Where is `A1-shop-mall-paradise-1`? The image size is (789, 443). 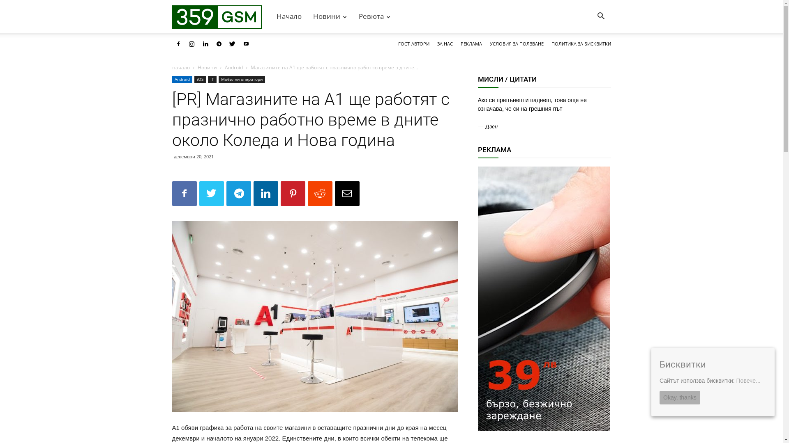 A1-shop-mall-paradise-1 is located at coordinates (315, 317).